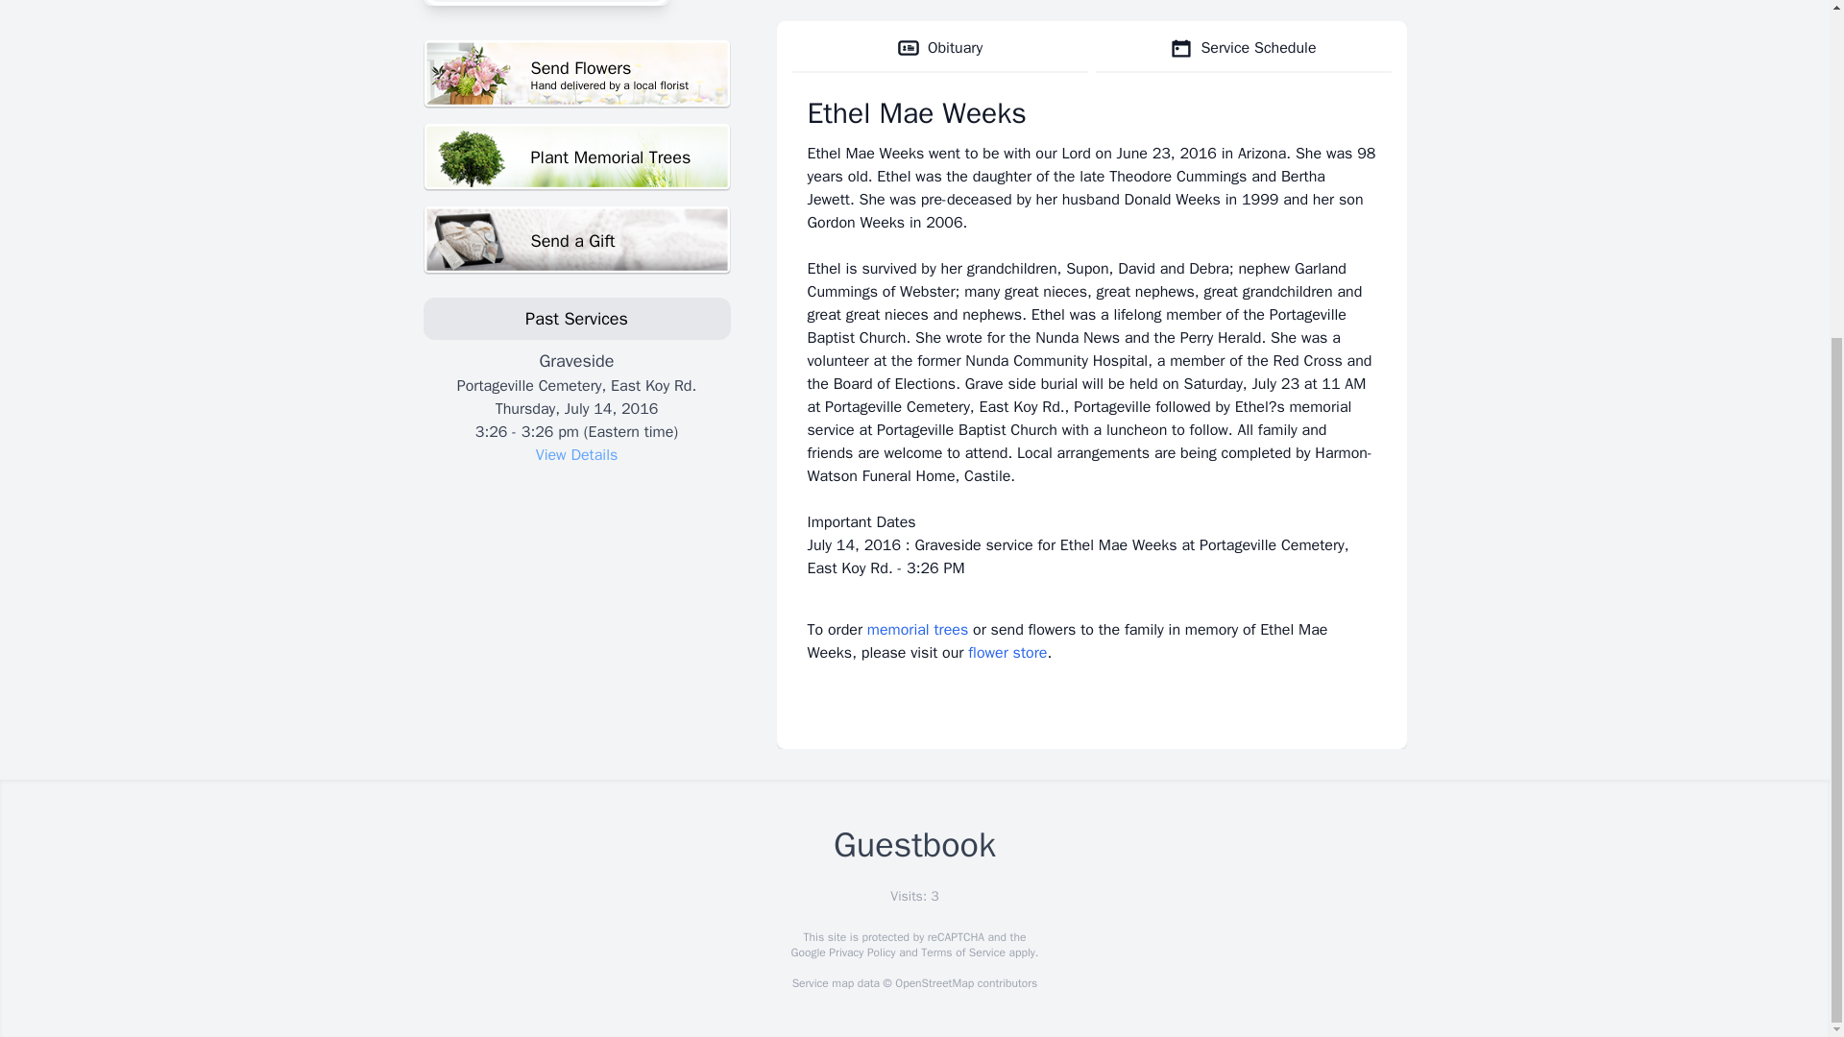 Image resolution: width=1844 pixels, height=1037 pixels. I want to click on View Details, so click(576, 240).